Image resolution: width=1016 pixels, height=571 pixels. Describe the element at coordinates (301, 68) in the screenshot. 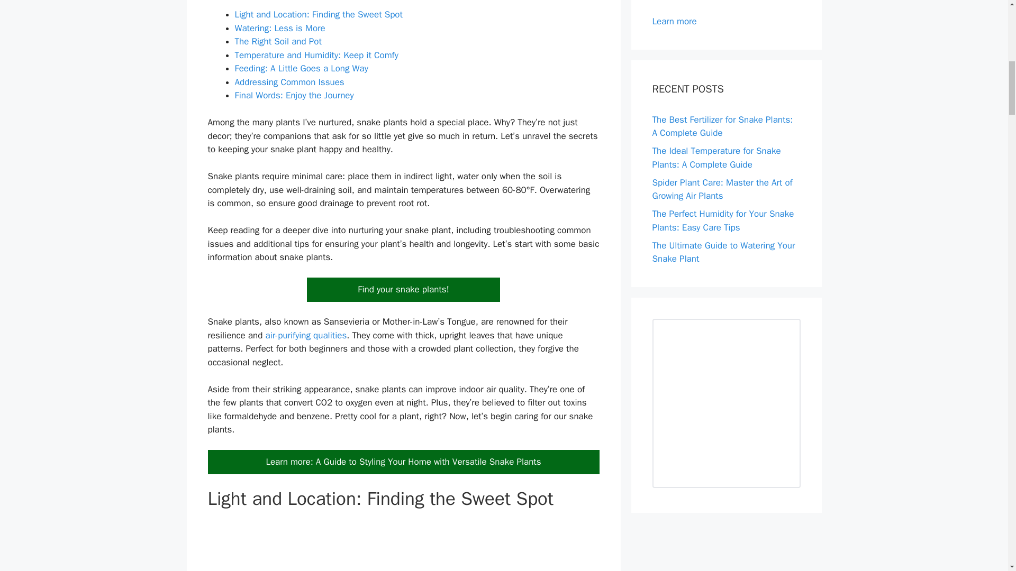

I see `Feeding: A Little Goes a Long Way` at that location.